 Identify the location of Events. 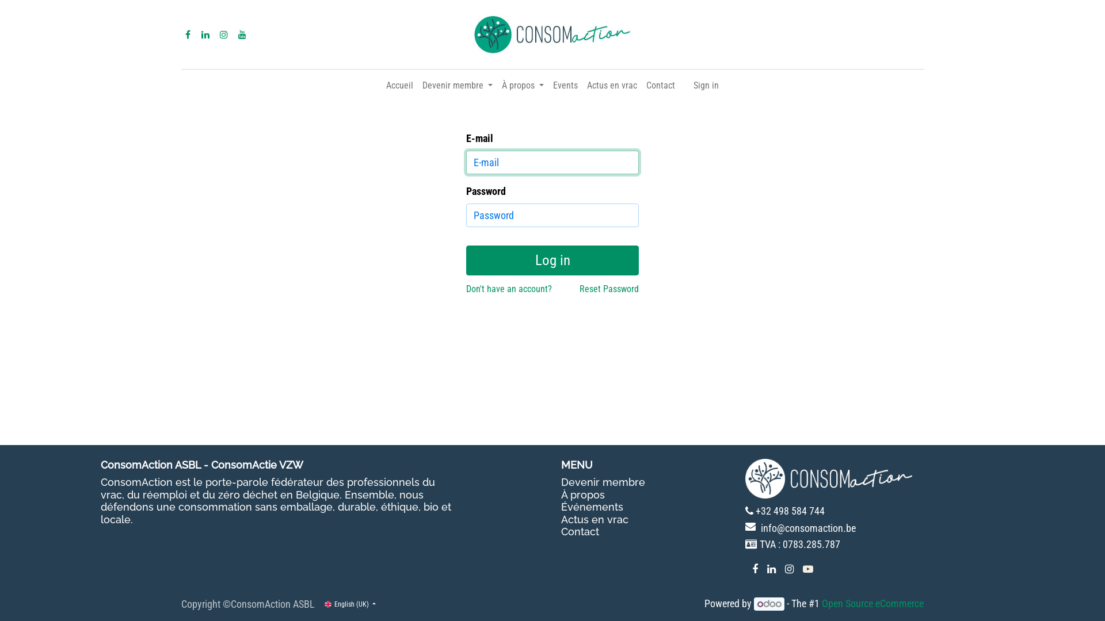
(565, 86).